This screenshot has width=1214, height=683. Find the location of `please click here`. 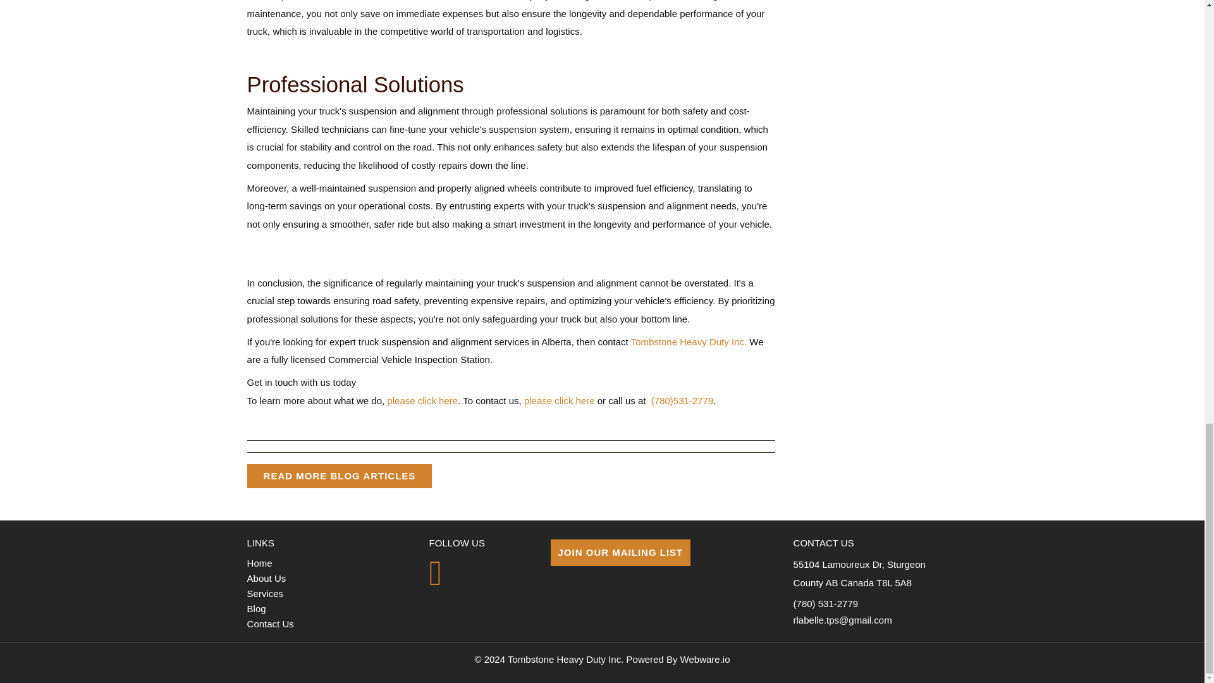

please click here is located at coordinates (559, 400).